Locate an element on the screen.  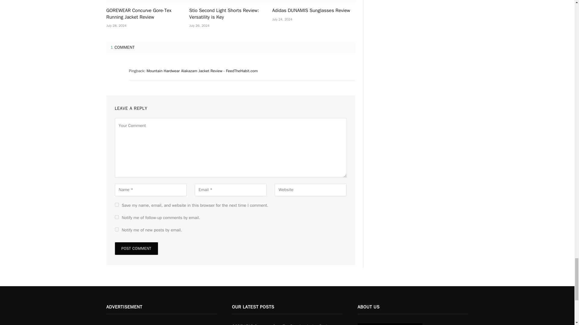
subscribe is located at coordinates (116, 229).